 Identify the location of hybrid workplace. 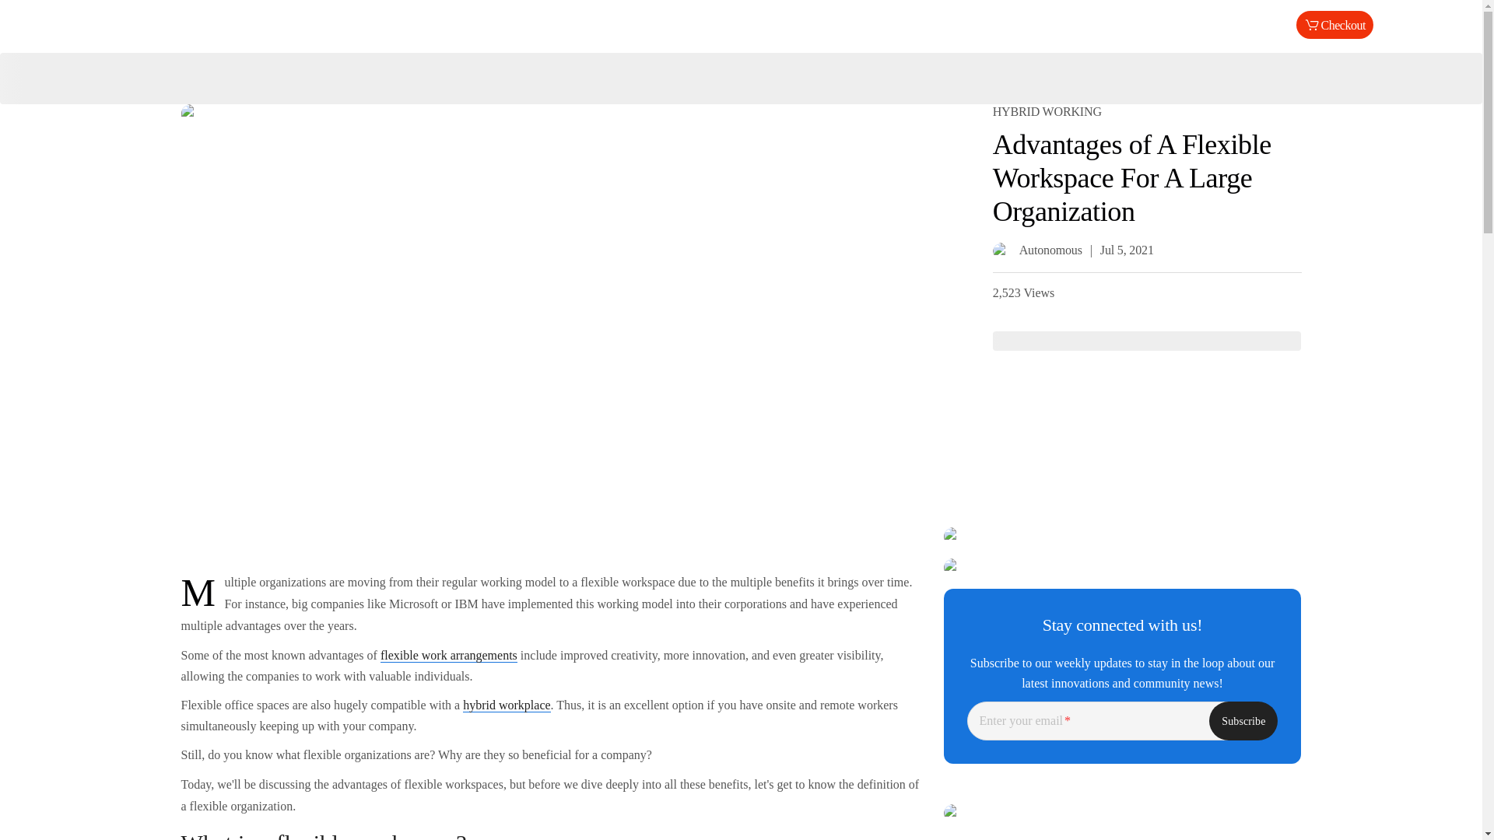
(506, 705).